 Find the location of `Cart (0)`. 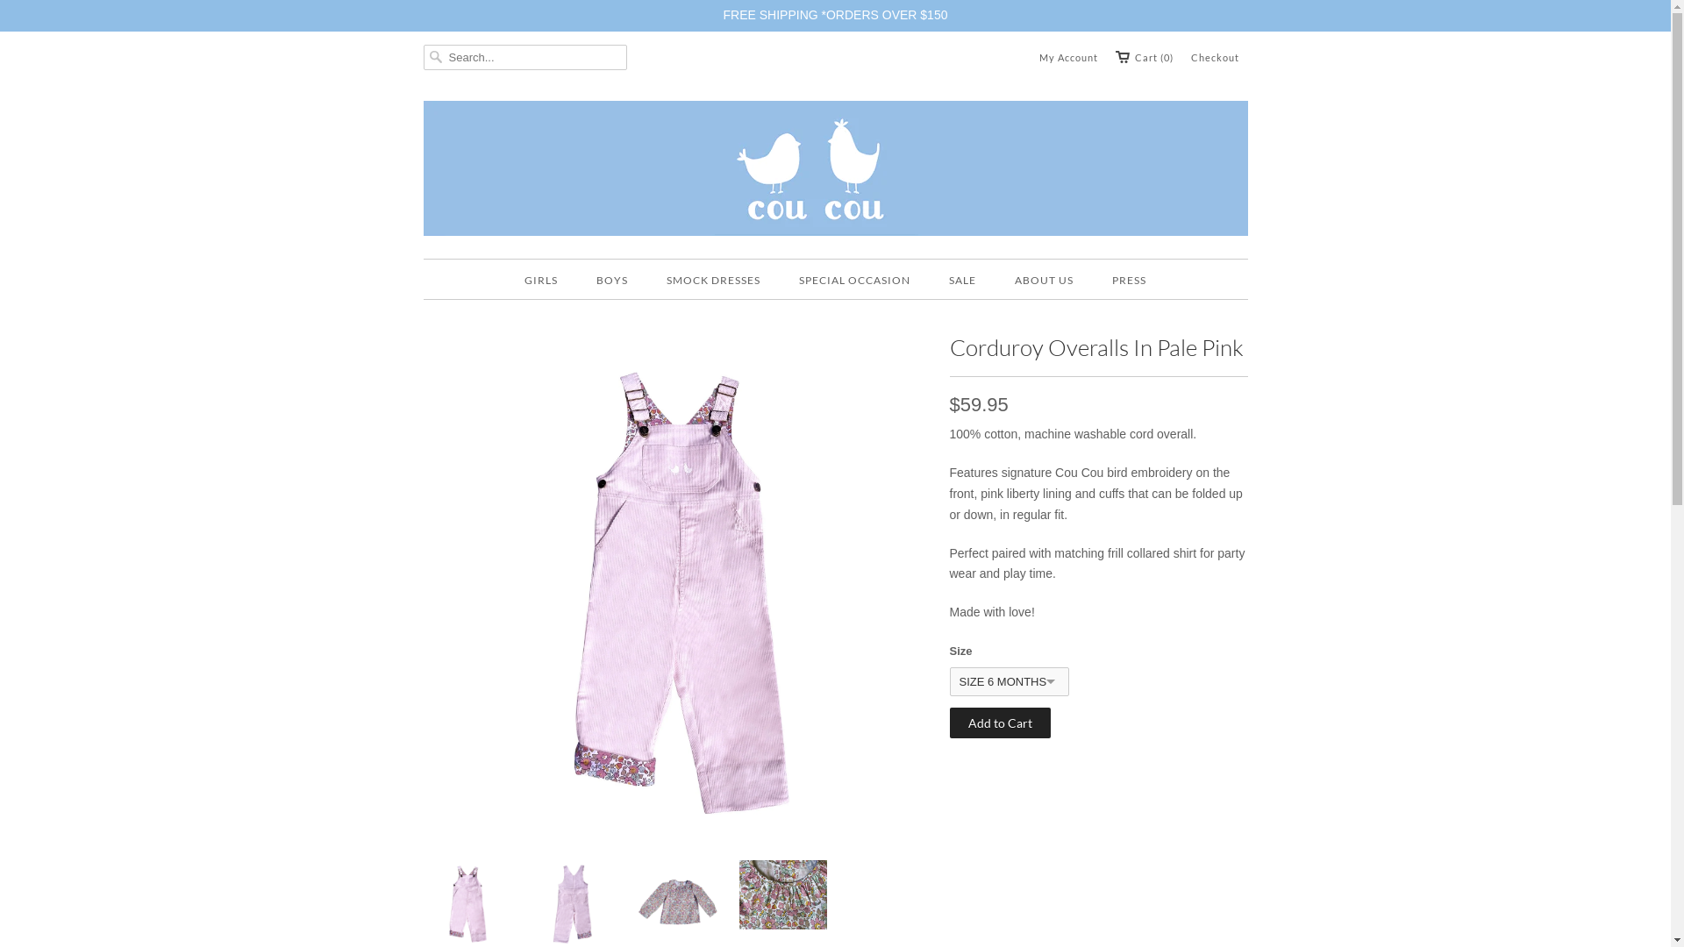

Cart (0) is located at coordinates (1145, 58).